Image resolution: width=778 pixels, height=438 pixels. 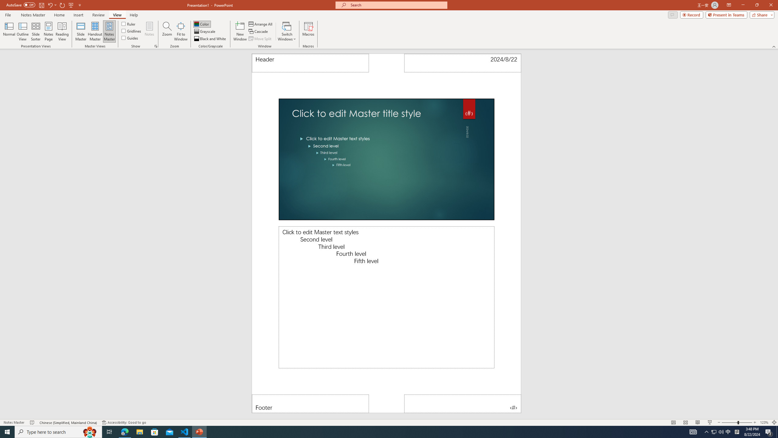 I want to click on Handout Master, so click(x=95, y=31).